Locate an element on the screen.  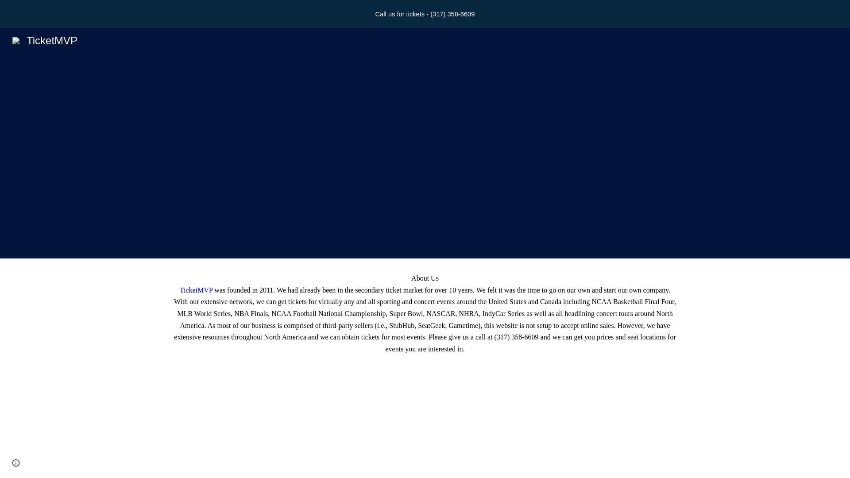
TicketMVP is located at coordinates (44, 39).